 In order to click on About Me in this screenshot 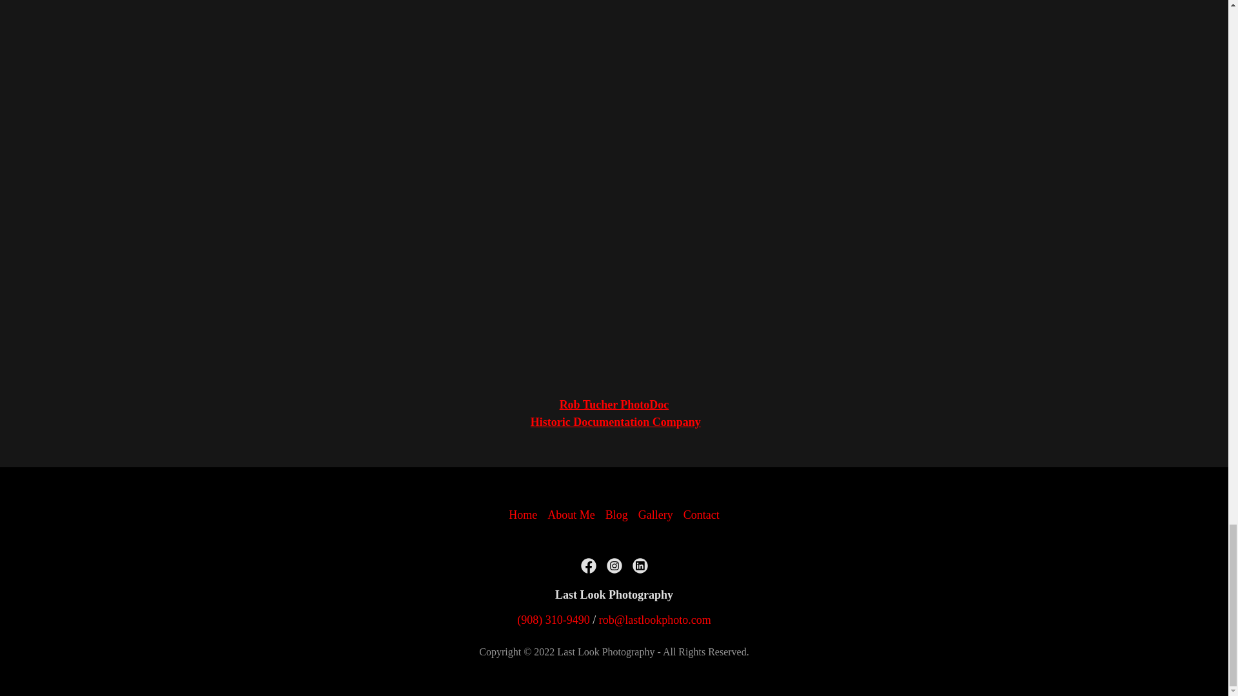, I will do `click(571, 514)`.